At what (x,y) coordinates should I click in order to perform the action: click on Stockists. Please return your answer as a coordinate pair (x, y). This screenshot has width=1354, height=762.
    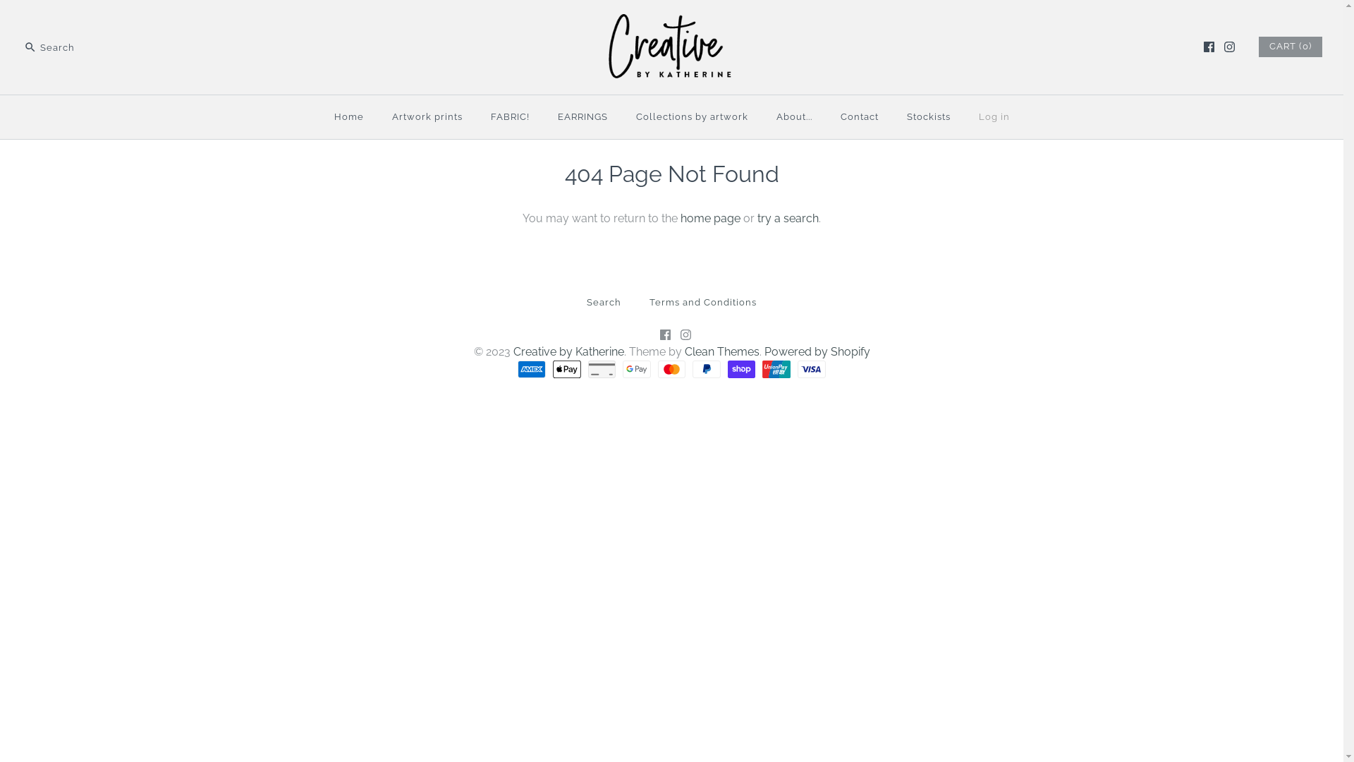
    Looking at the image, I should click on (929, 117).